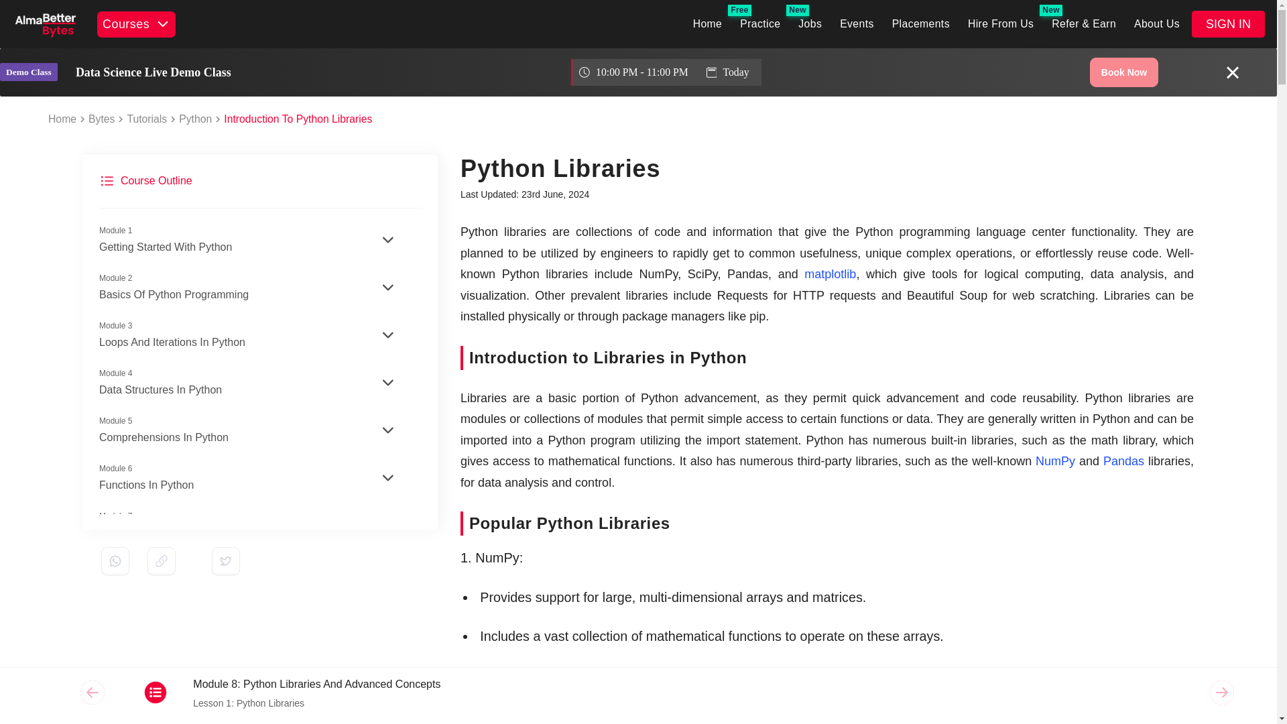 The height and width of the screenshot is (724, 1287). Describe the element at coordinates (136, 23) in the screenshot. I see `Events` at that location.